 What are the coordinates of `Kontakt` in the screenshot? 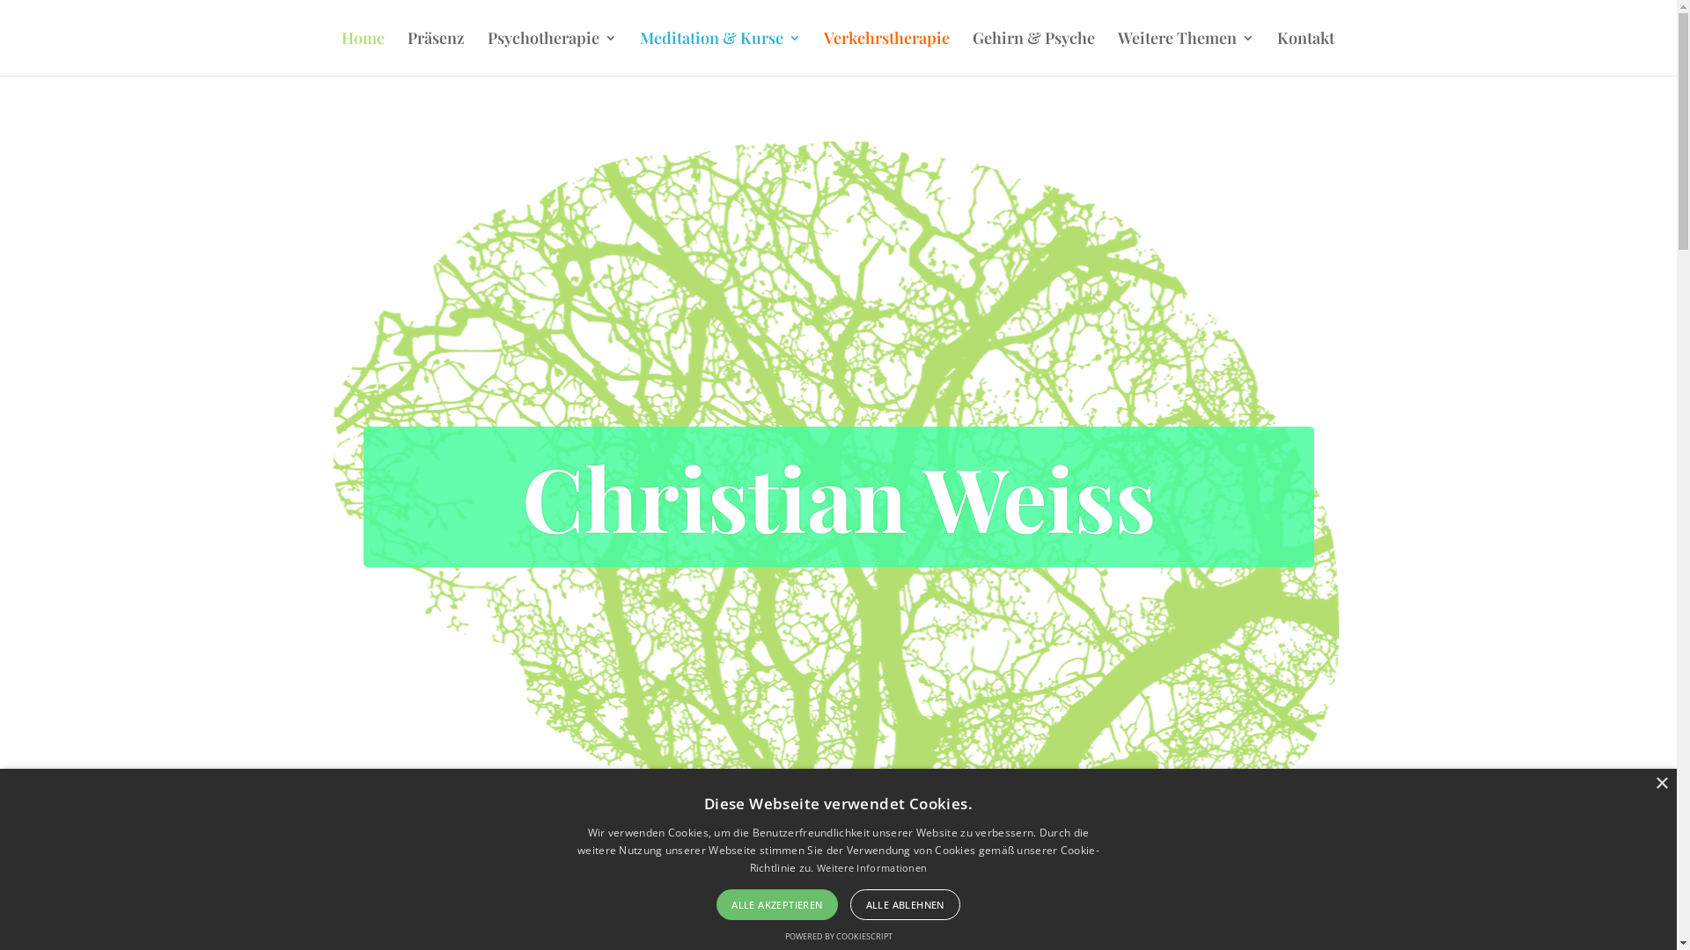 It's located at (1304, 54).